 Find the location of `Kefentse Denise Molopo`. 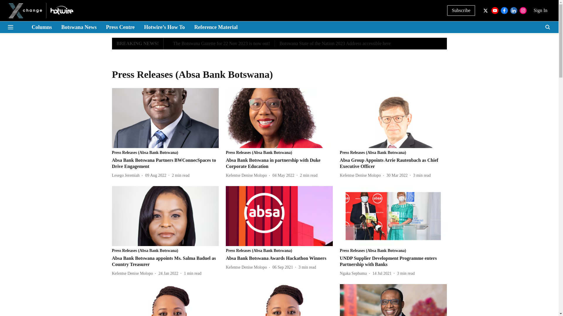

Kefentse Denise Molopo is located at coordinates (362, 176).